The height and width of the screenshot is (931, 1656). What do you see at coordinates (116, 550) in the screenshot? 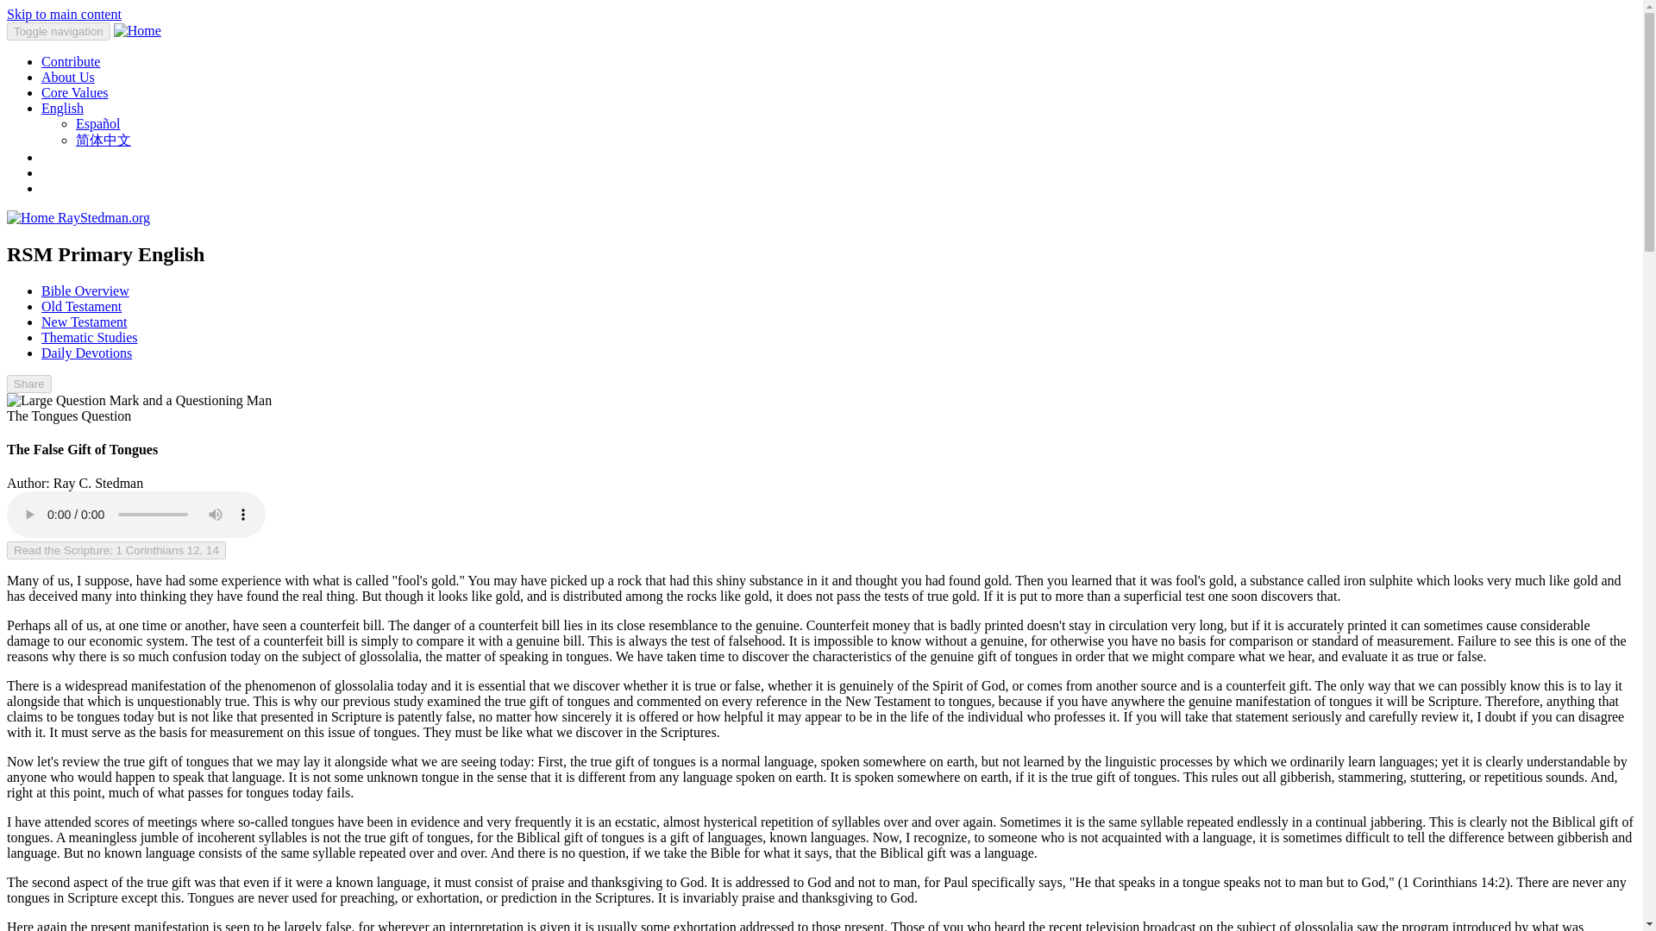
I see `Read the Scripture: 1 Corinthians 12, 14` at bounding box center [116, 550].